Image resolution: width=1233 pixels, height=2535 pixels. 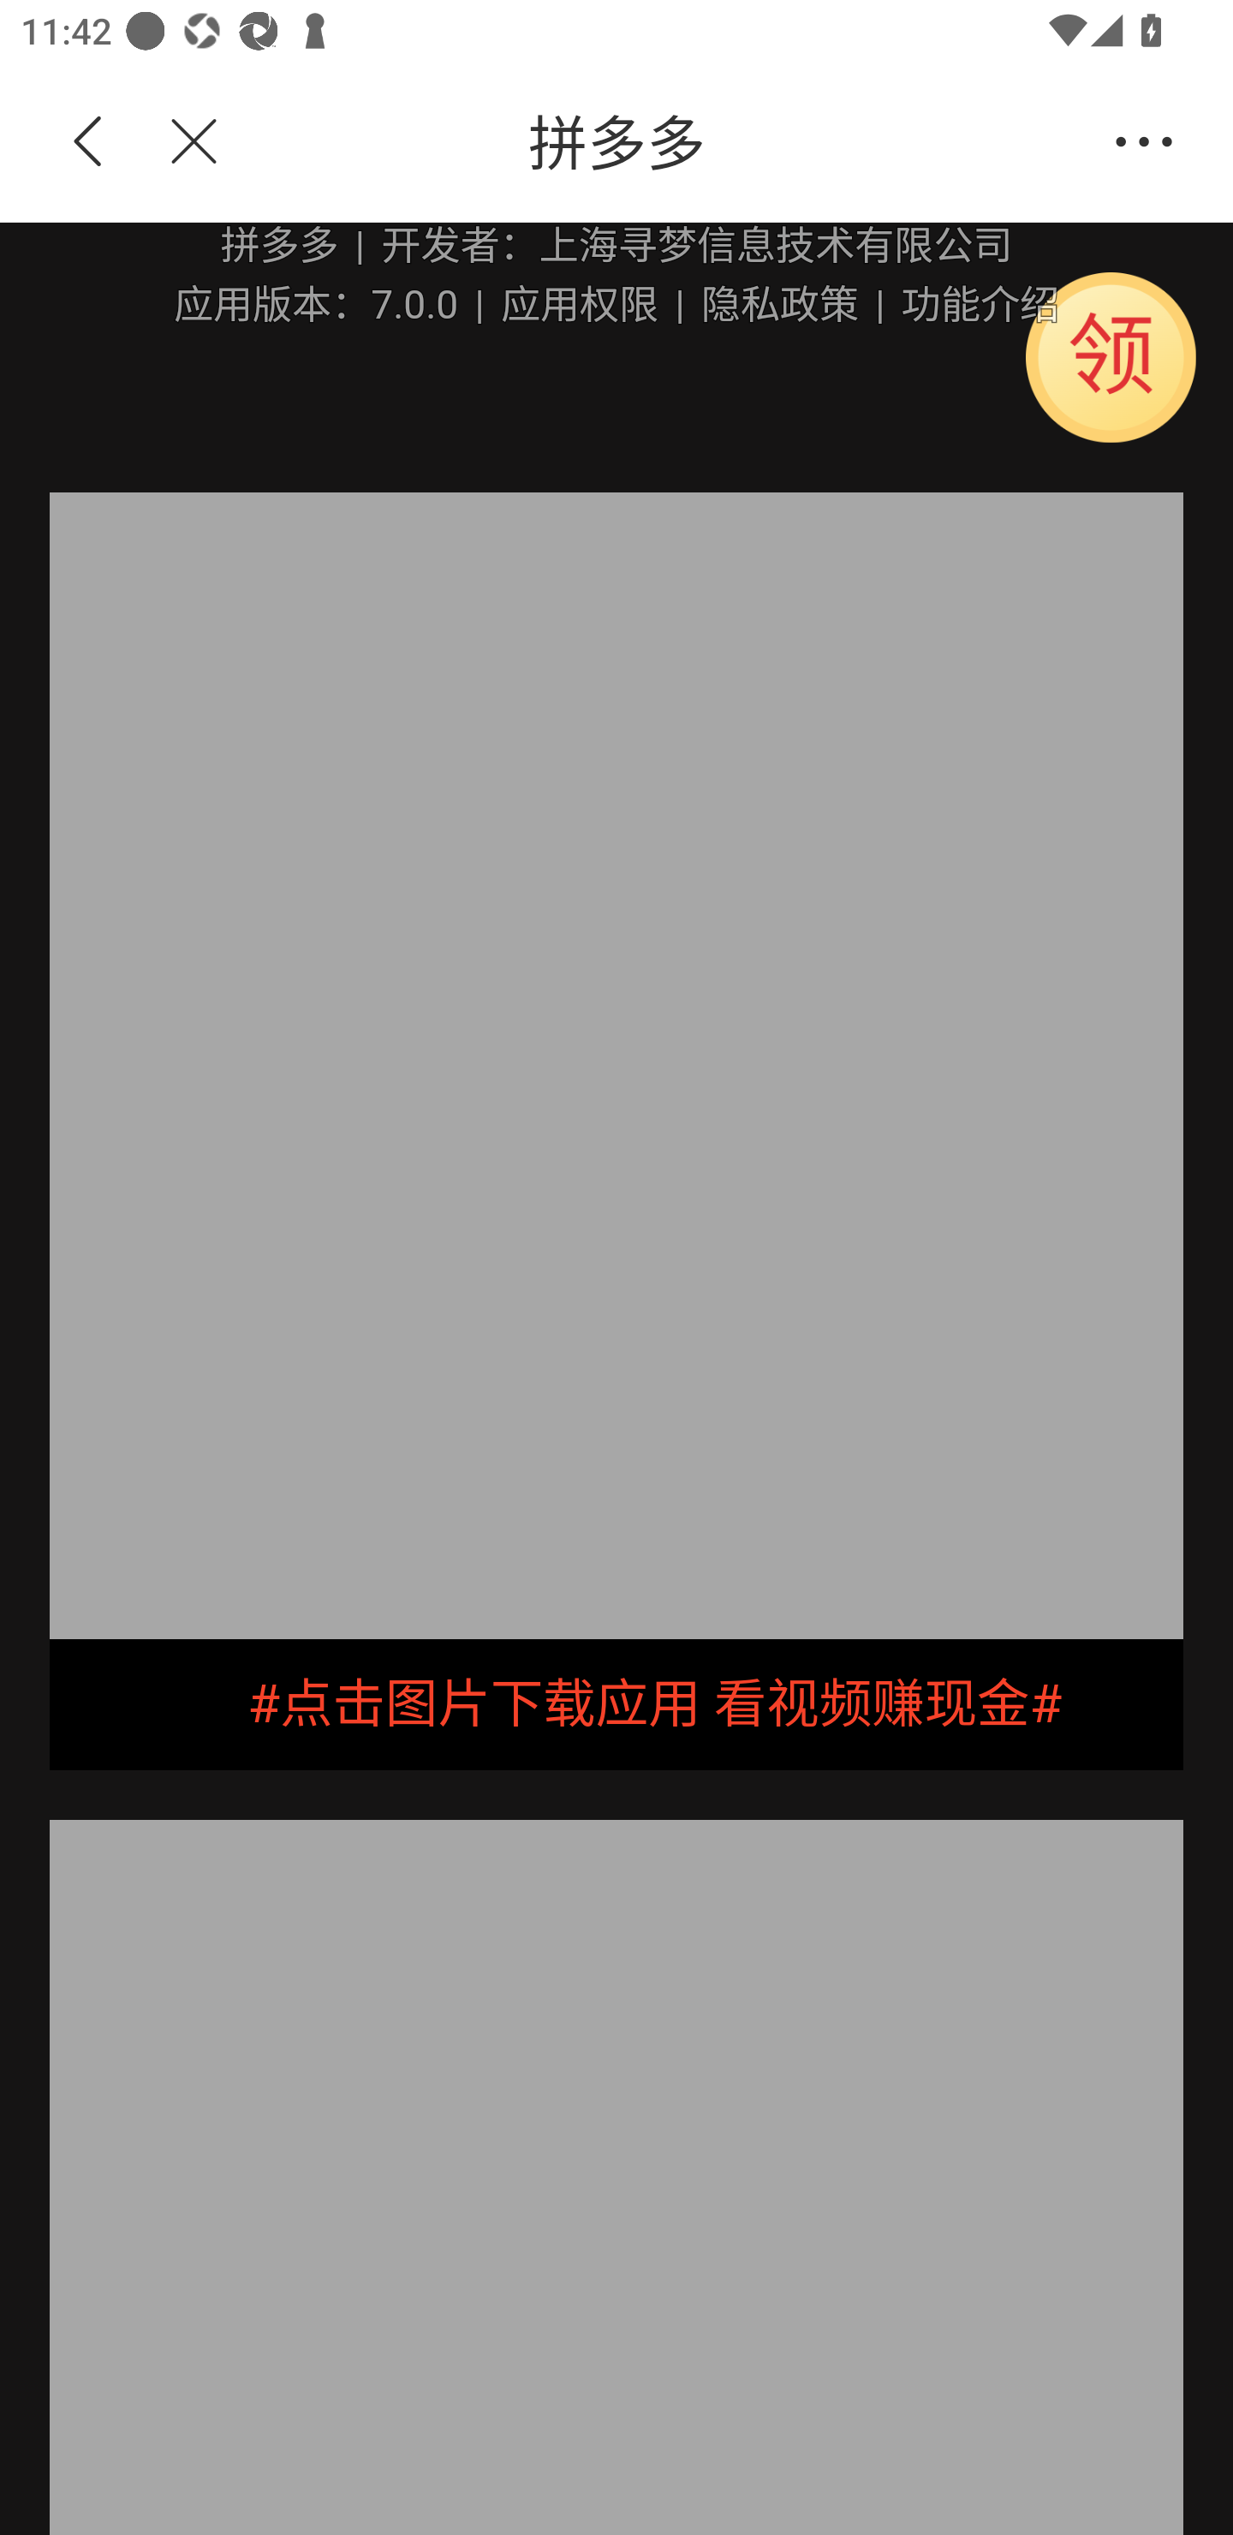 I want to click on  返回, so click(x=88, y=142).